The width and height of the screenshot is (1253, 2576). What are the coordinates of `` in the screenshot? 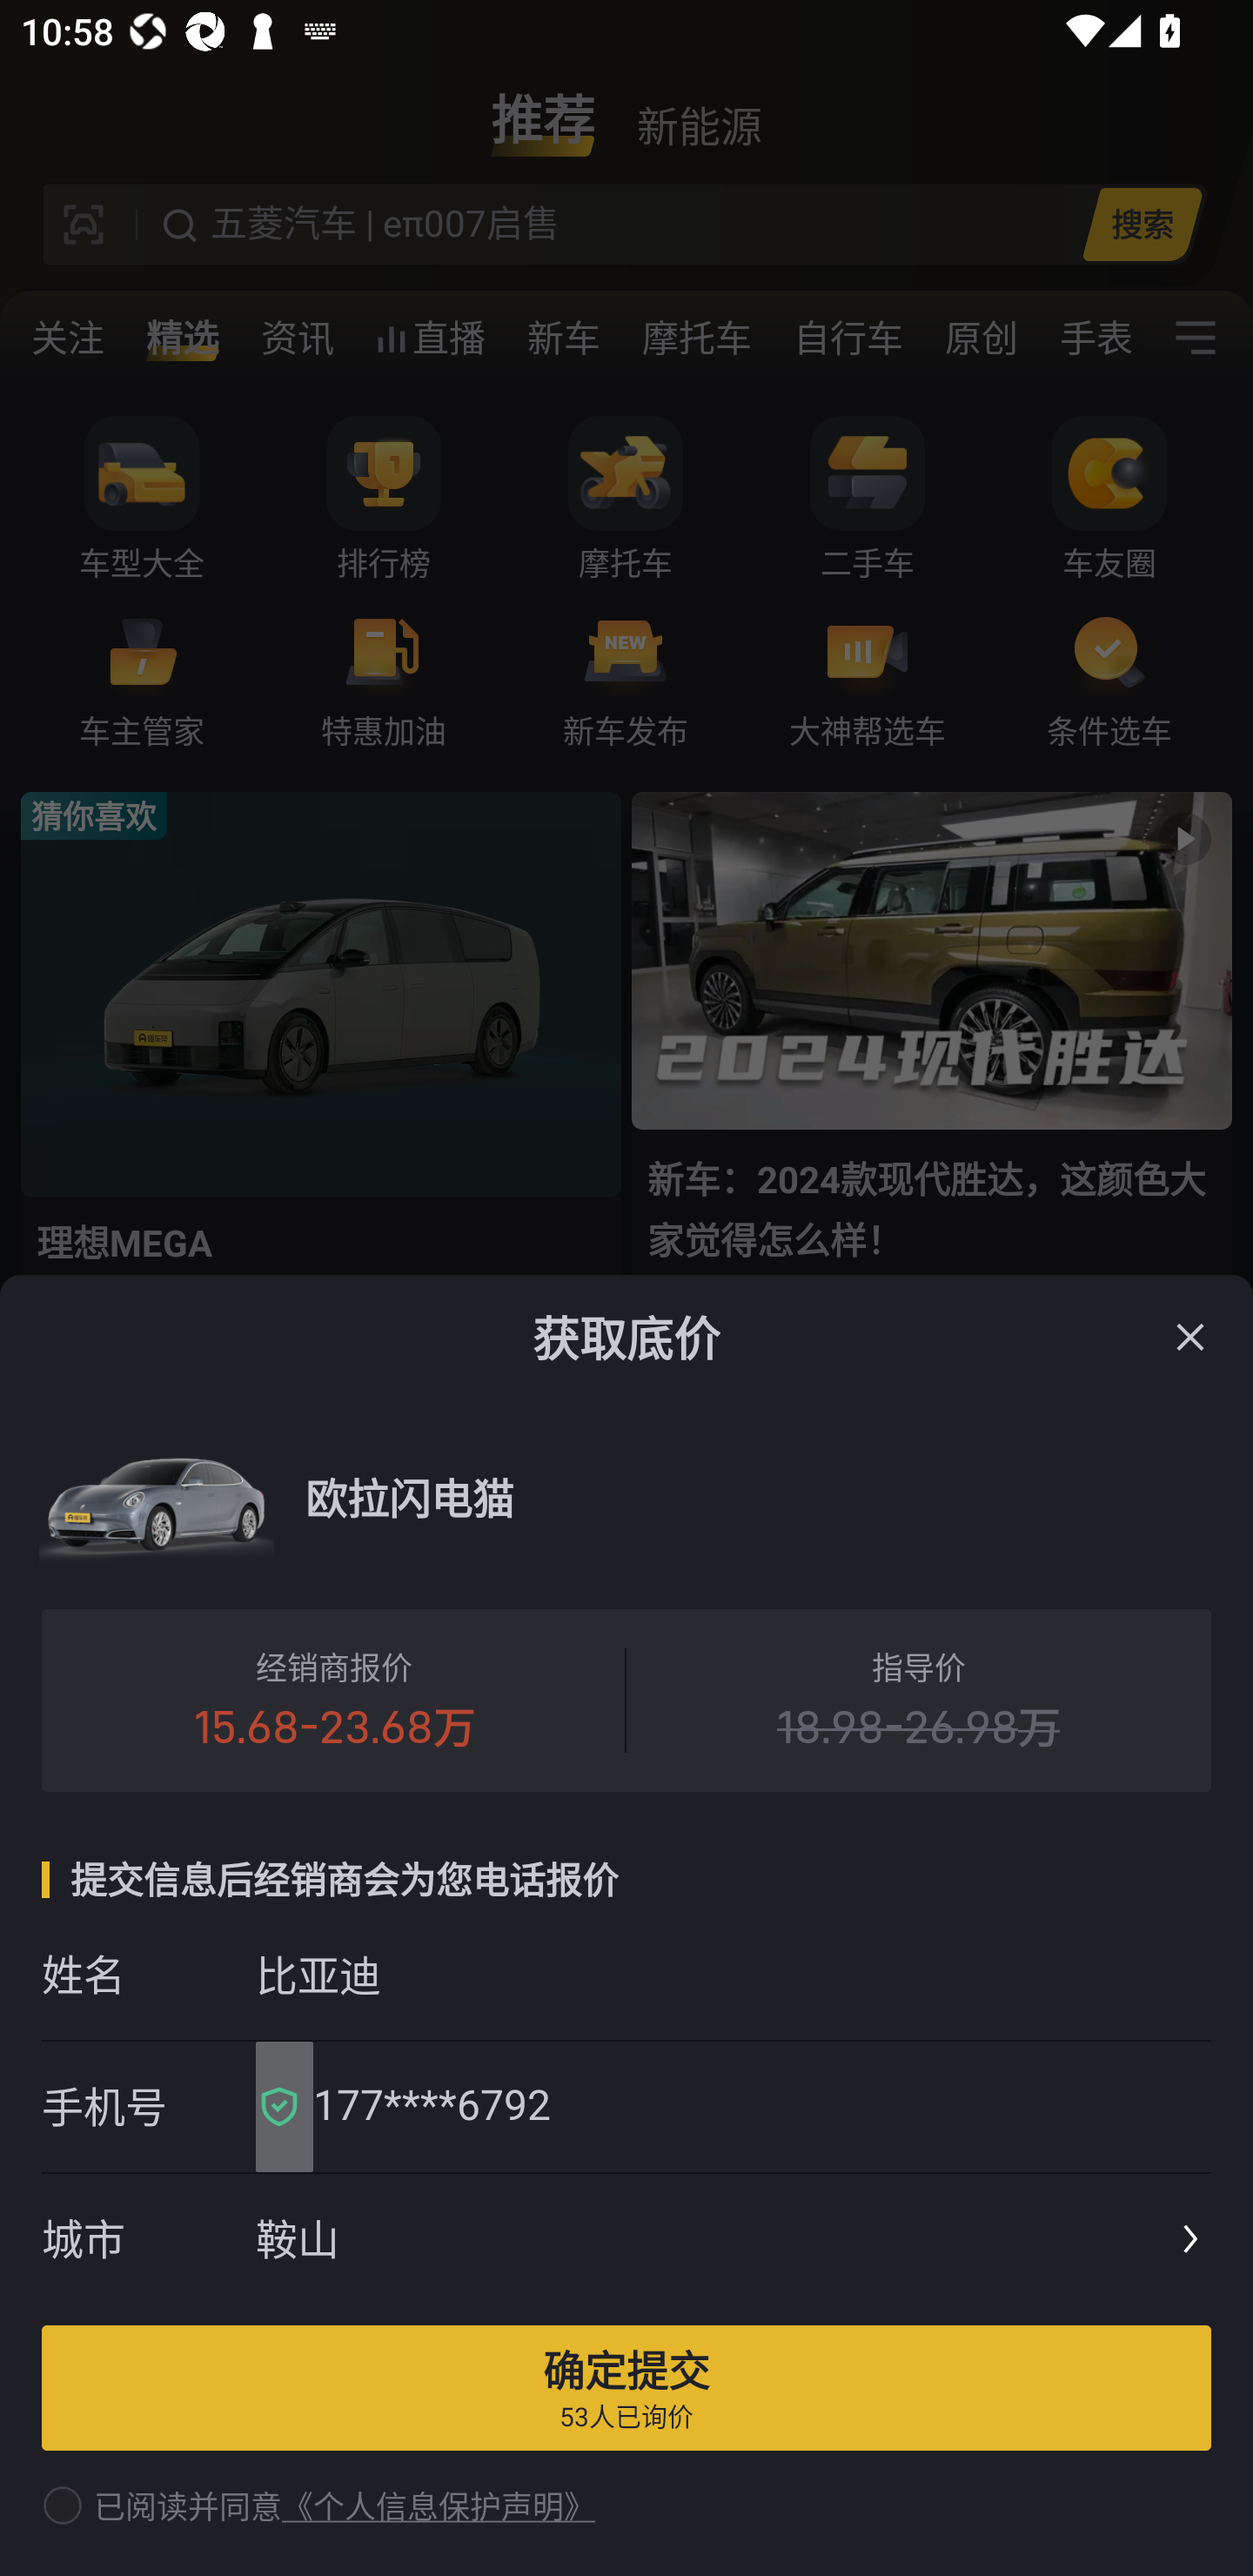 It's located at (1190, 1337).